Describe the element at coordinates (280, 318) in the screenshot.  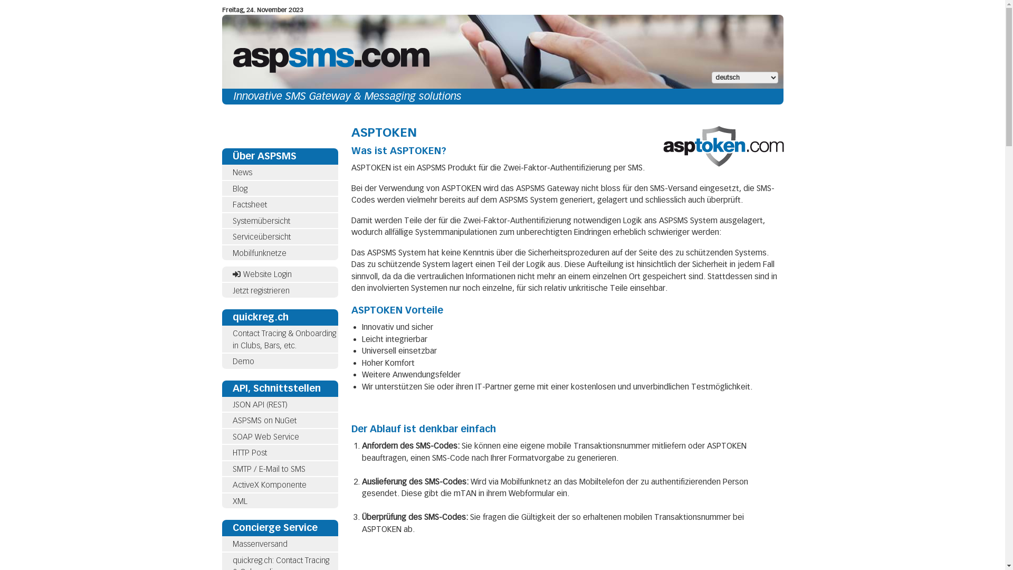
I see `quickreg.ch` at that location.